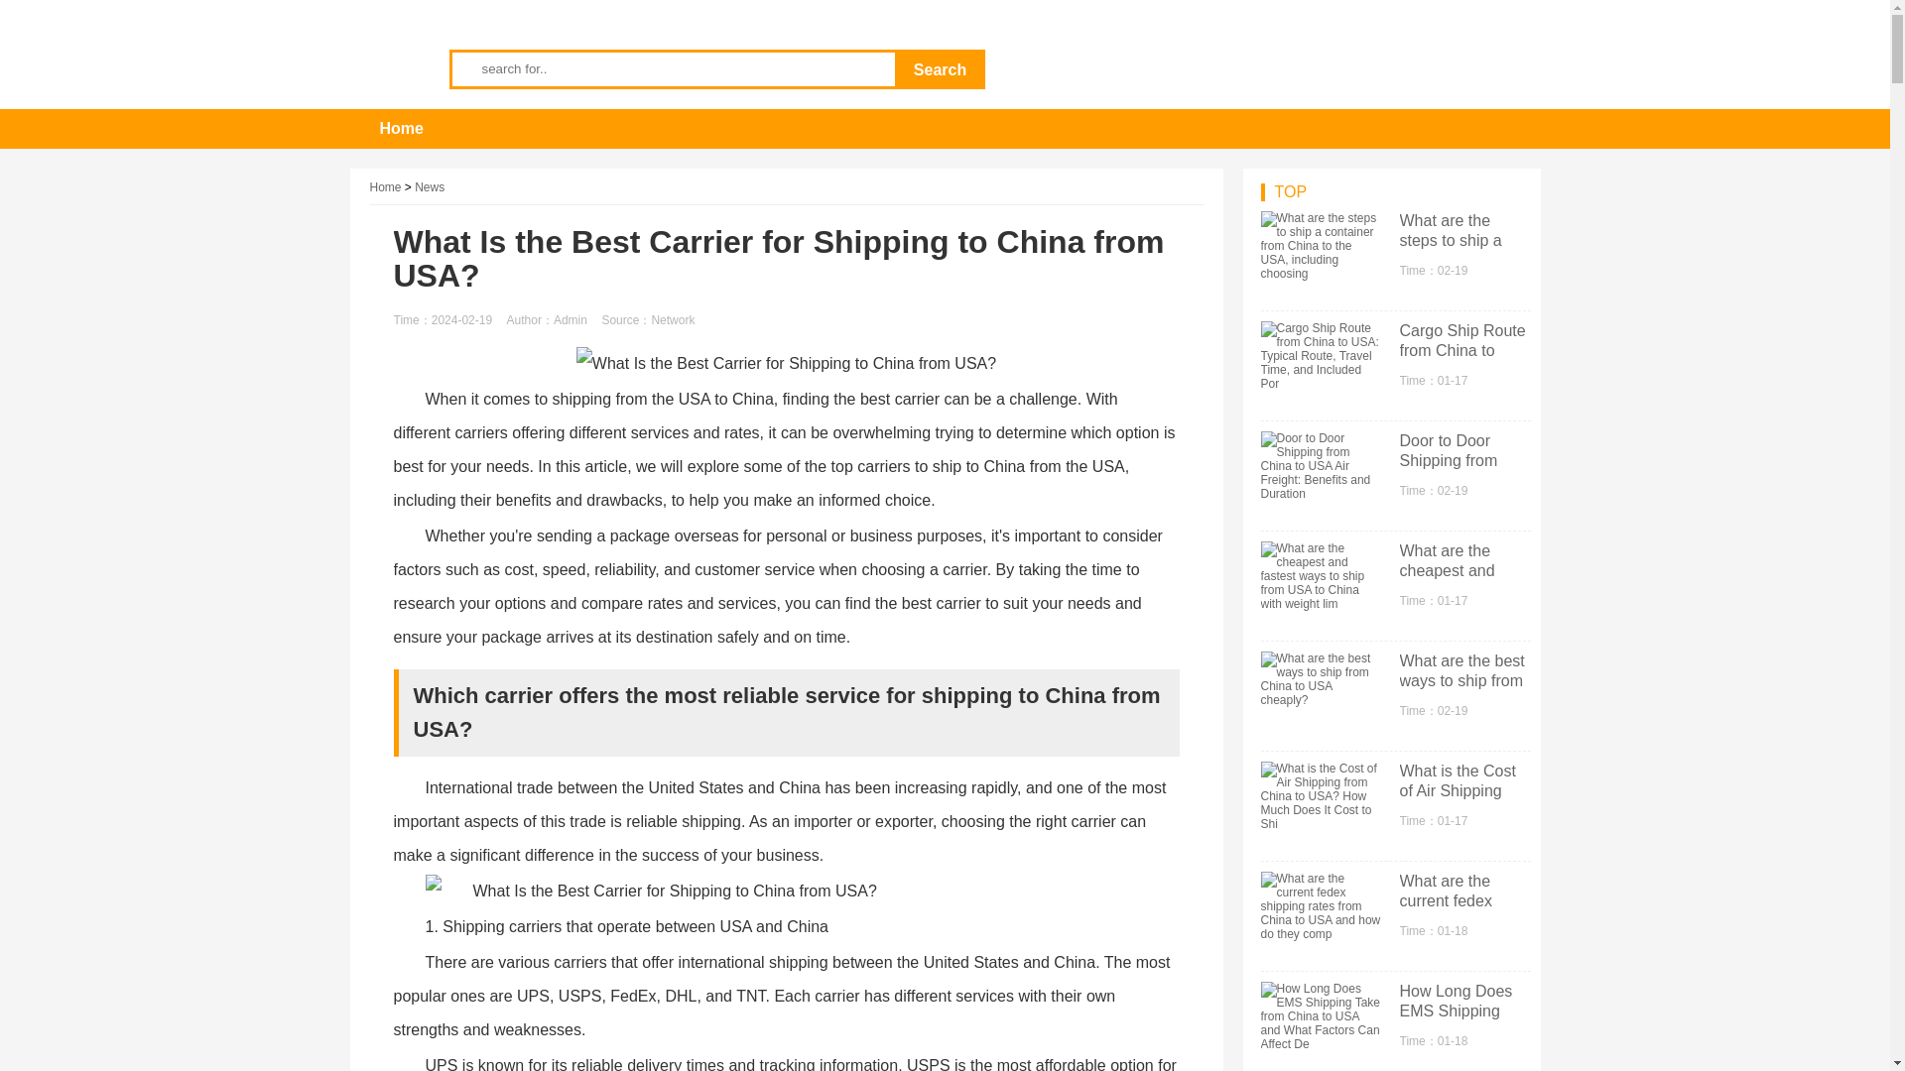 This screenshot has width=1905, height=1071. What do you see at coordinates (429, 186) in the screenshot?
I see `News` at bounding box center [429, 186].